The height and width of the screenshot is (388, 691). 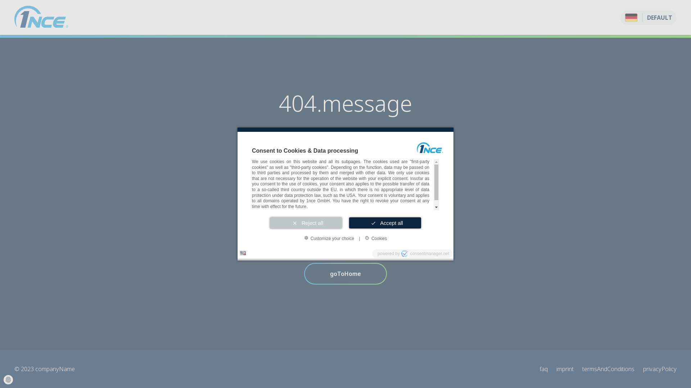 What do you see at coordinates (345, 274) in the screenshot?
I see `goToHome` at bounding box center [345, 274].